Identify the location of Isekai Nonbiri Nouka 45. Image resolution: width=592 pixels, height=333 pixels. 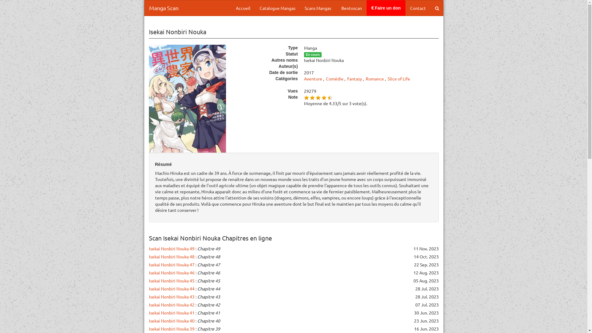
(171, 281).